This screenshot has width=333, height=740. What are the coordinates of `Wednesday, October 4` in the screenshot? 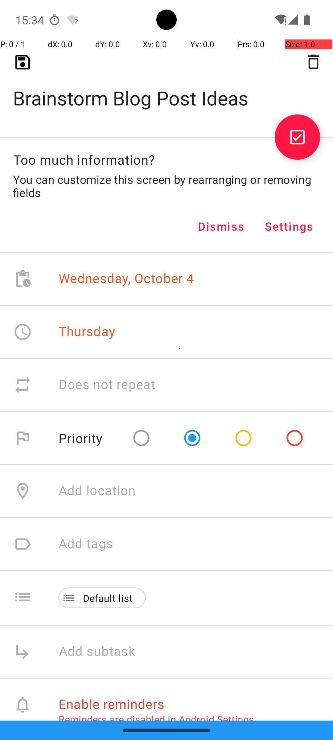 It's located at (126, 279).